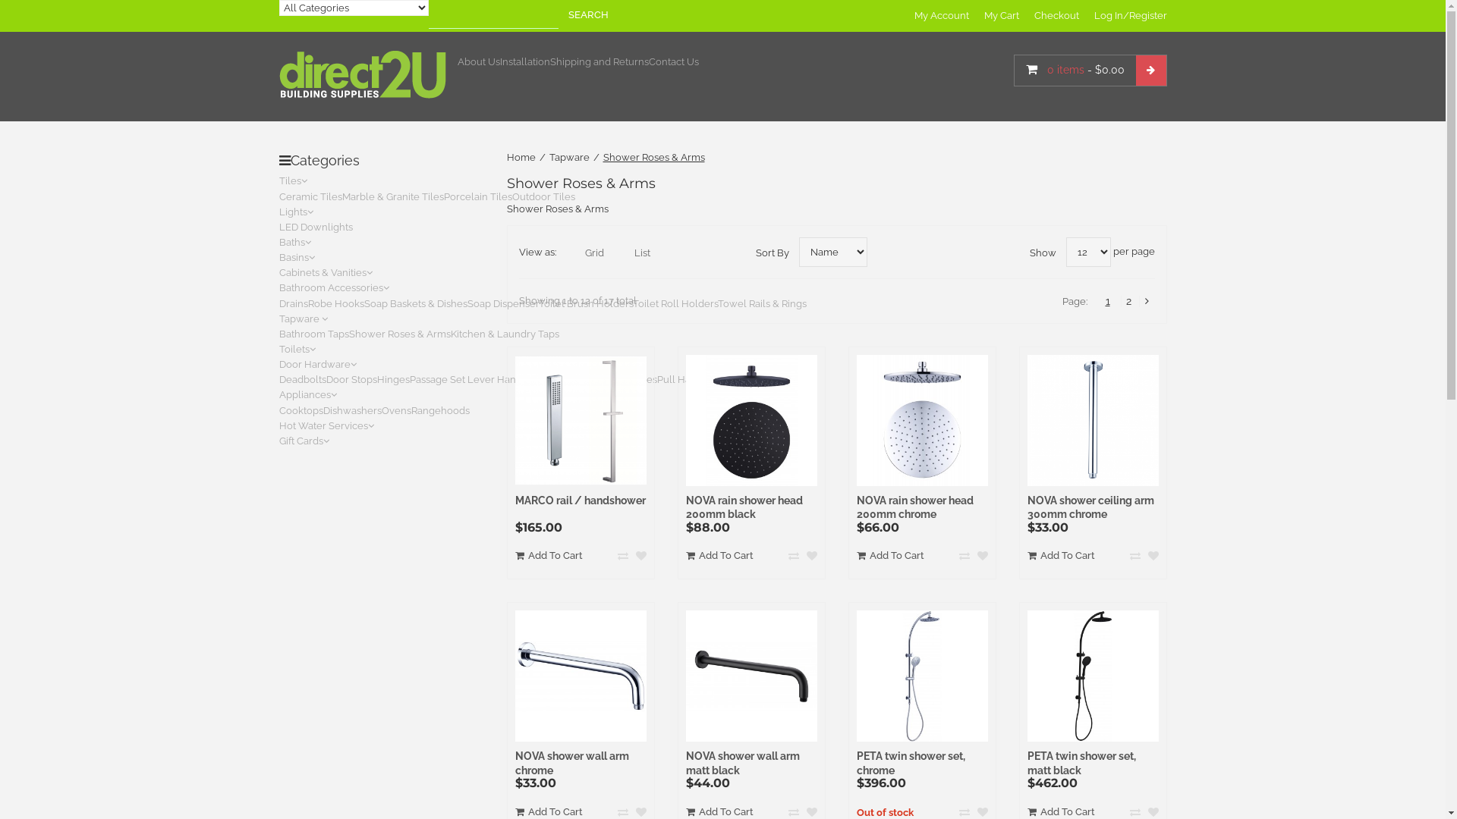 This screenshot has height=819, width=1457. What do you see at coordinates (1153, 557) in the screenshot?
I see `Add to Wishlist` at bounding box center [1153, 557].